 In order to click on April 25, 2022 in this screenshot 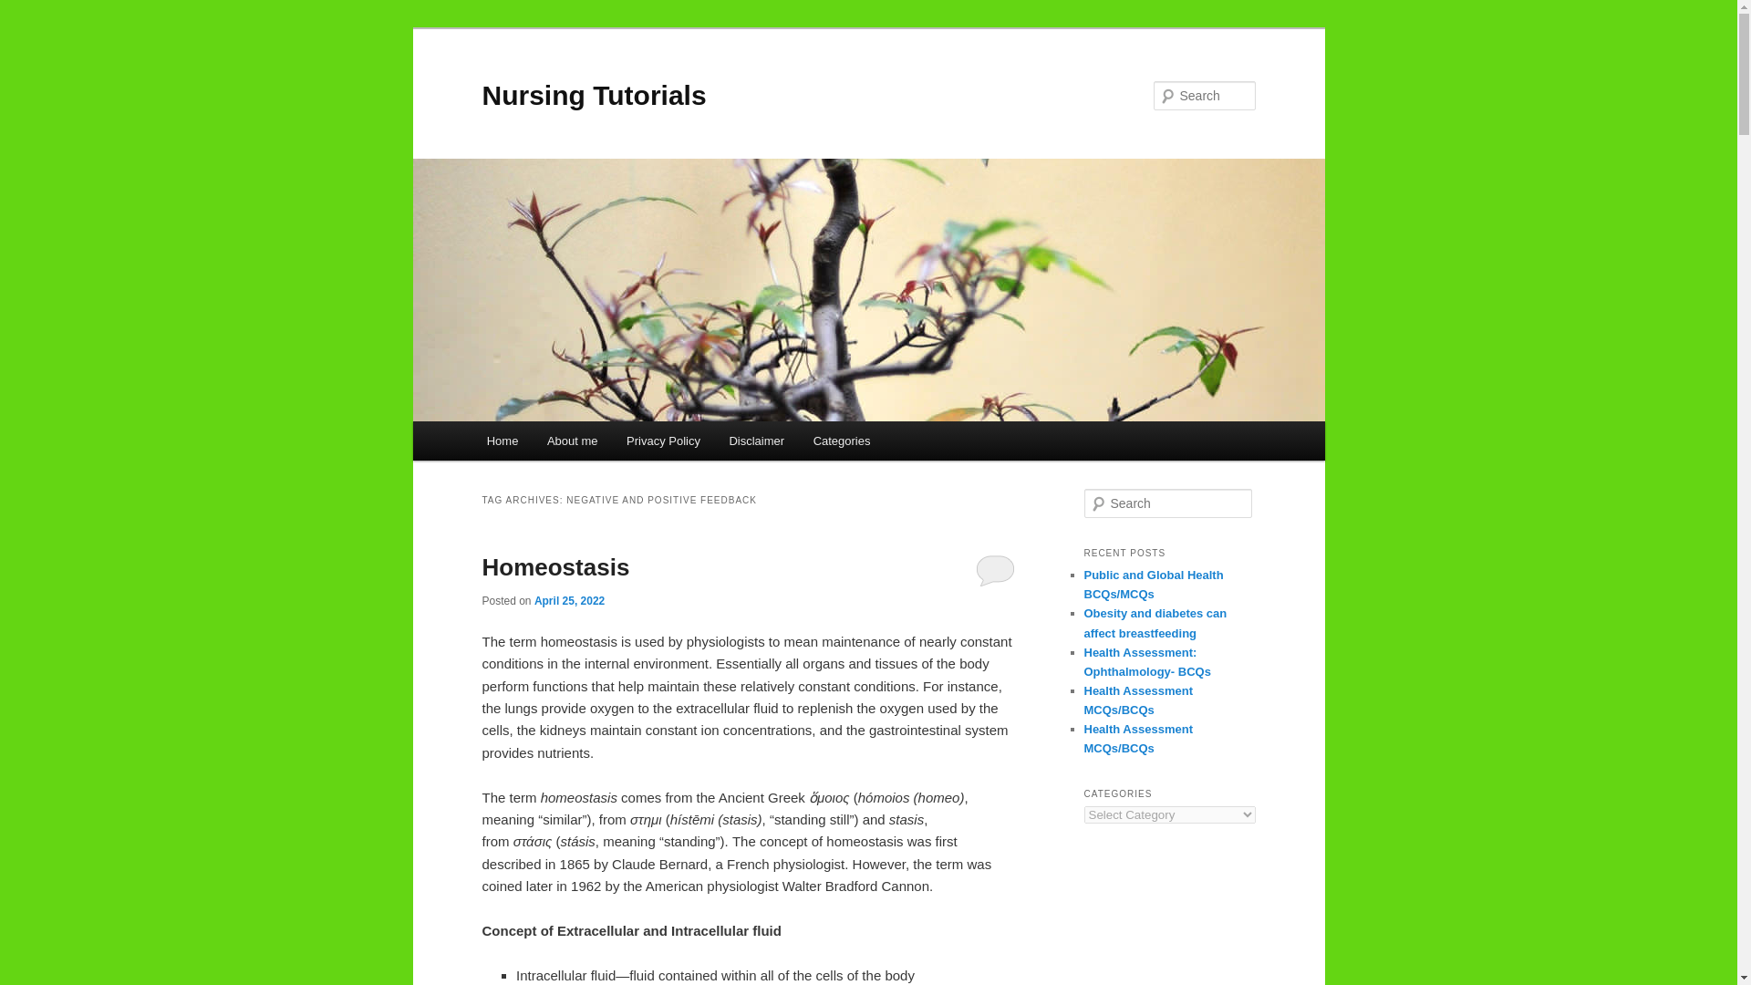, I will do `click(569, 601)`.